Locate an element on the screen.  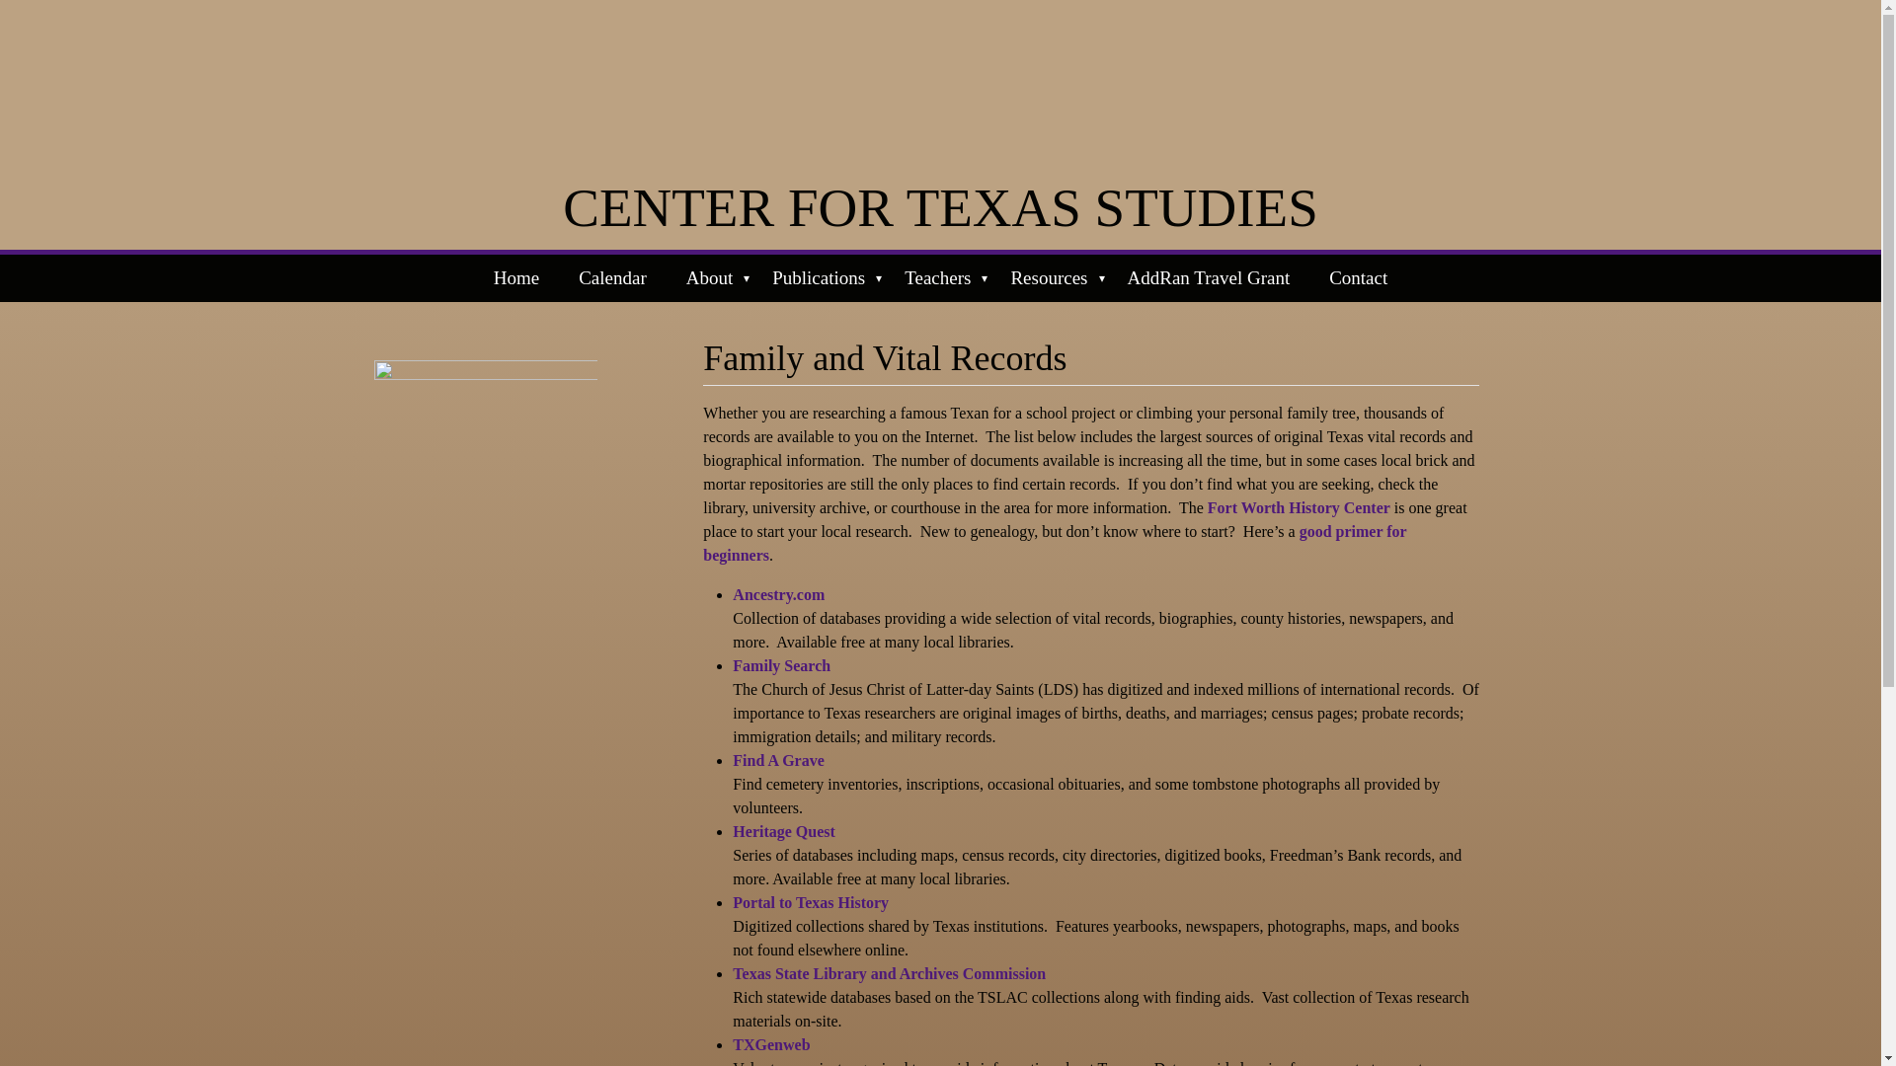
Heritage Quest is located at coordinates (784, 831).